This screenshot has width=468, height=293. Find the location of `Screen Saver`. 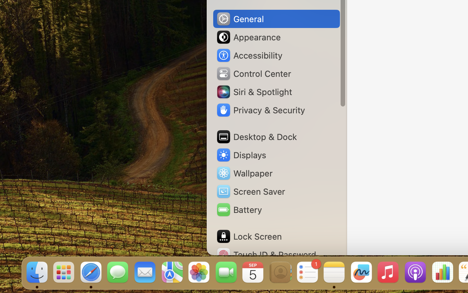

Screen Saver is located at coordinates (251, 191).